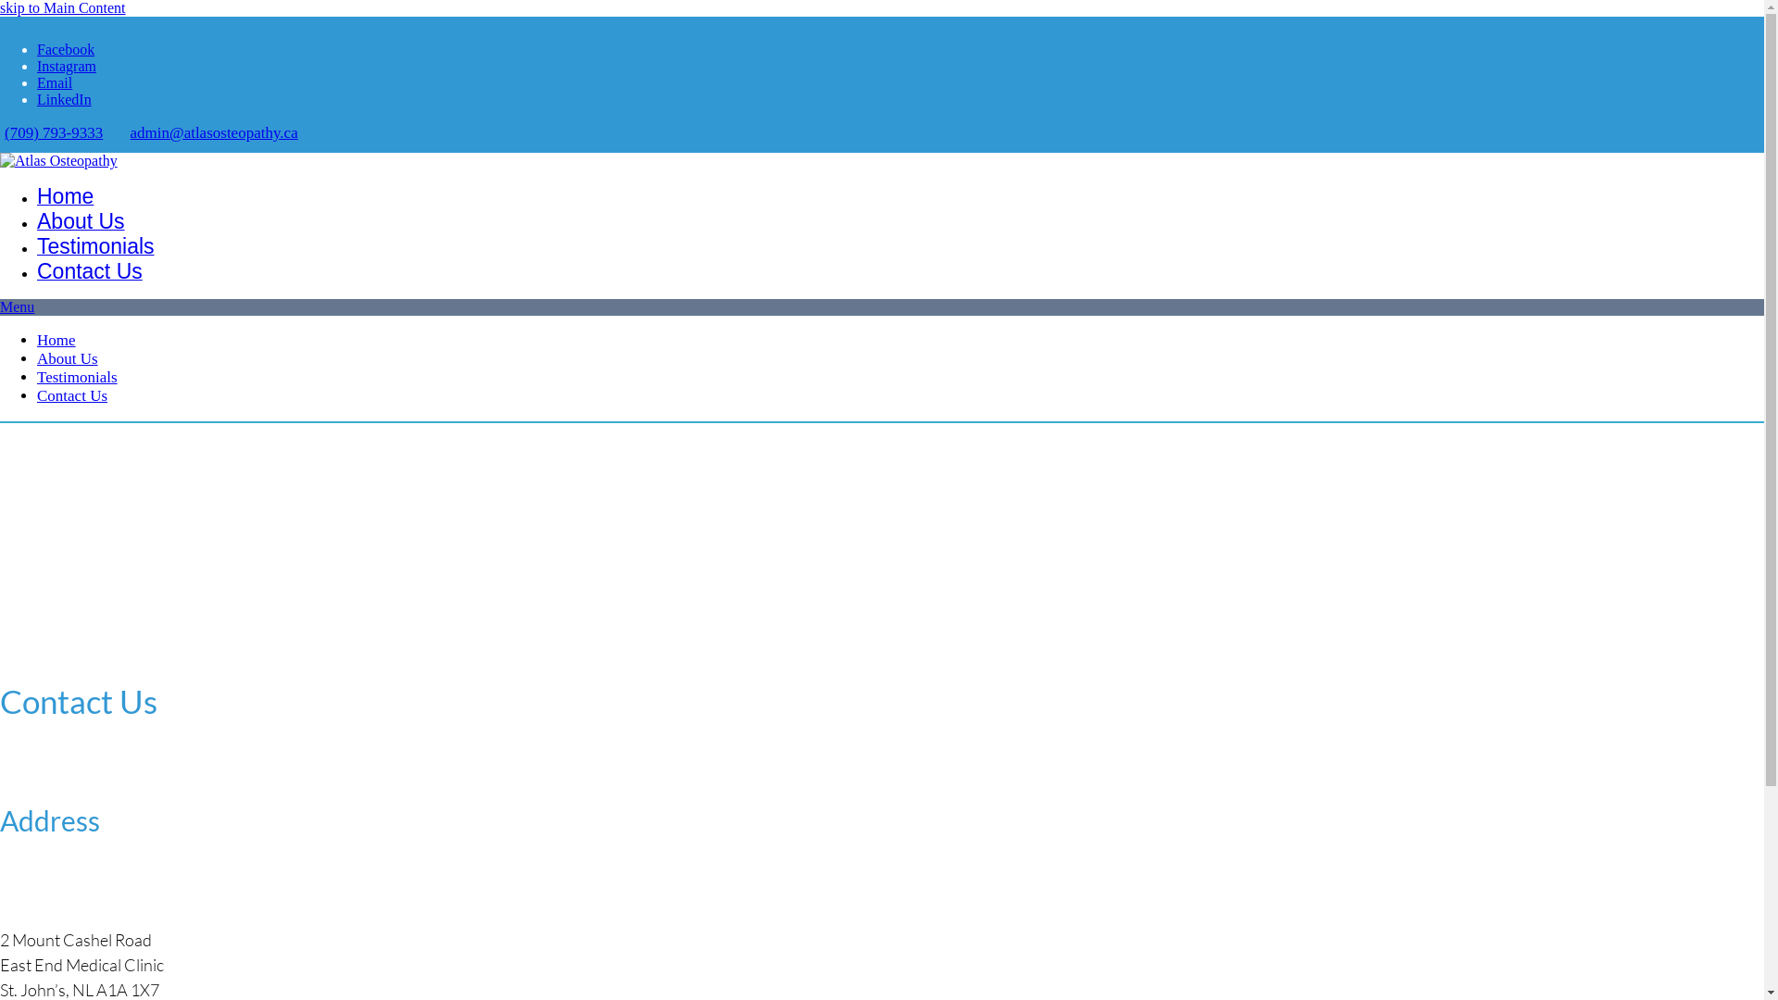  What do you see at coordinates (55, 83) in the screenshot?
I see `Email` at bounding box center [55, 83].